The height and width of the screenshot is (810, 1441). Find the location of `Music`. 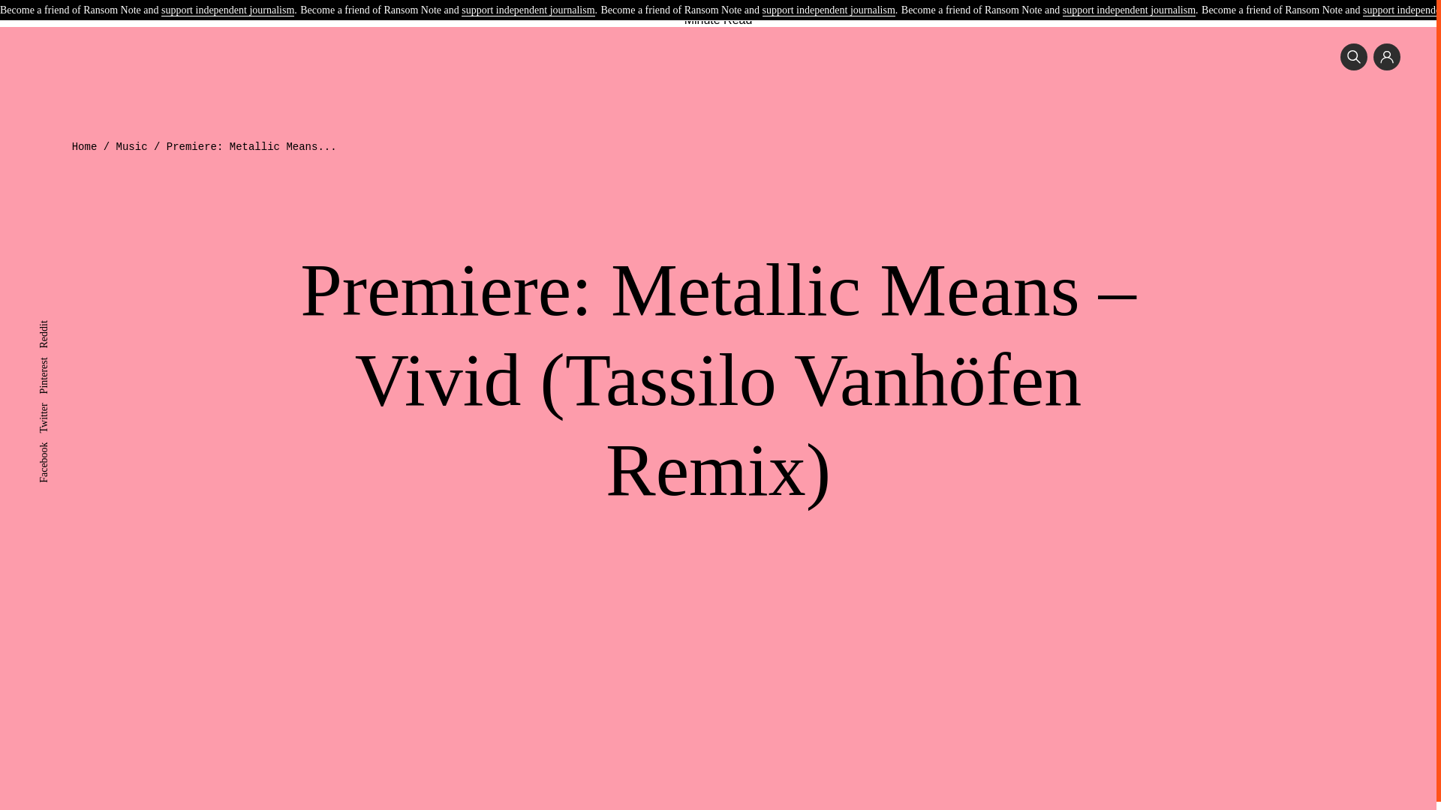

Music is located at coordinates (132, 147).